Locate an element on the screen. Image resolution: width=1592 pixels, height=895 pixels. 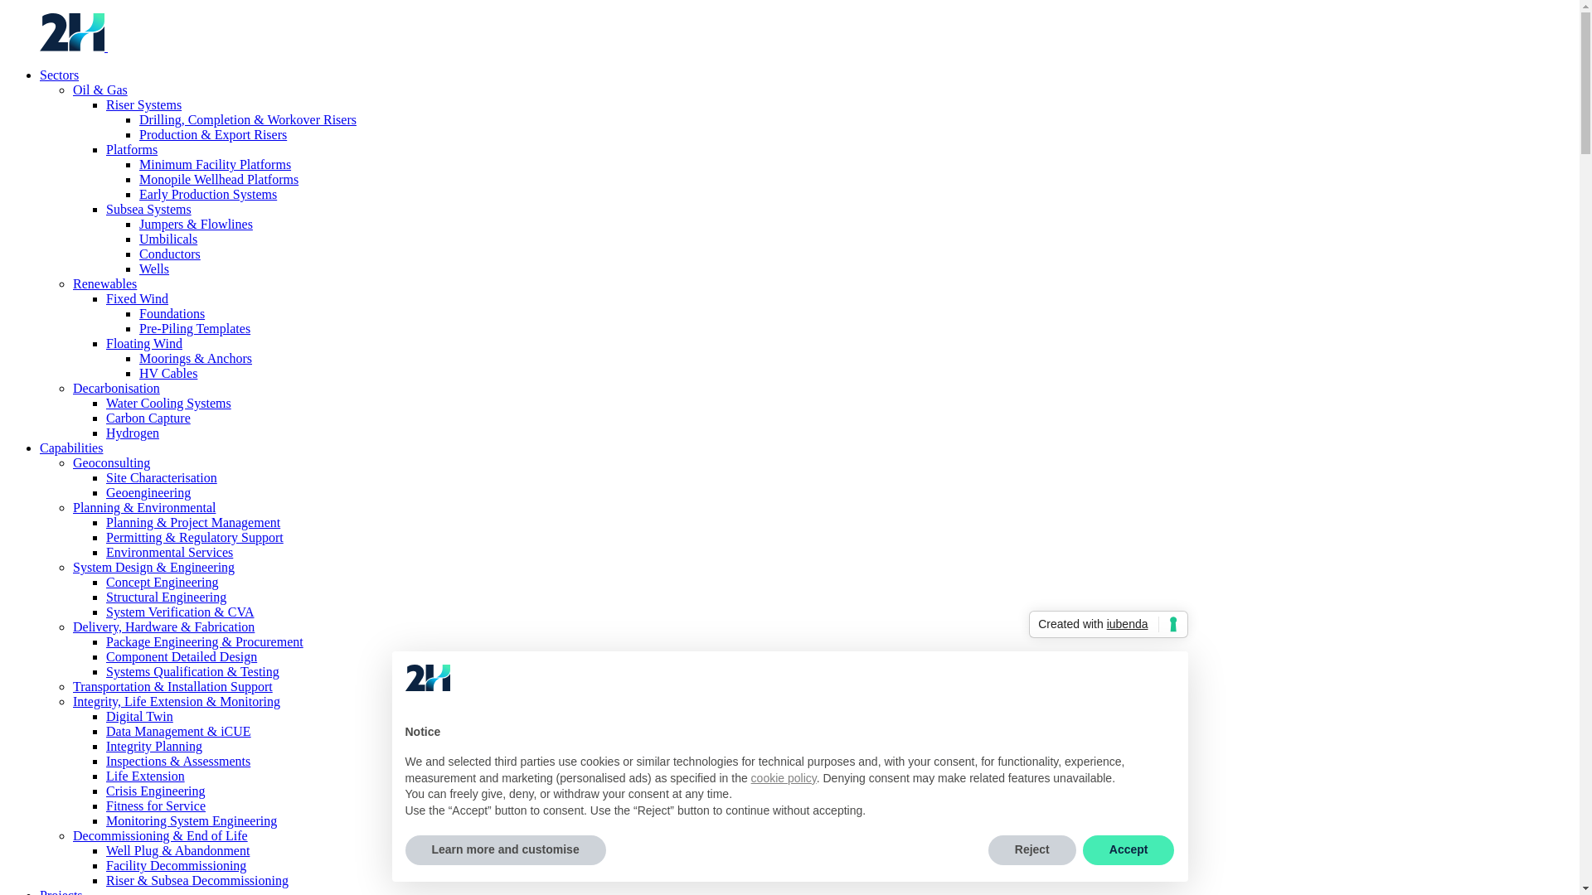
System Verification & CVA is located at coordinates (181, 612).